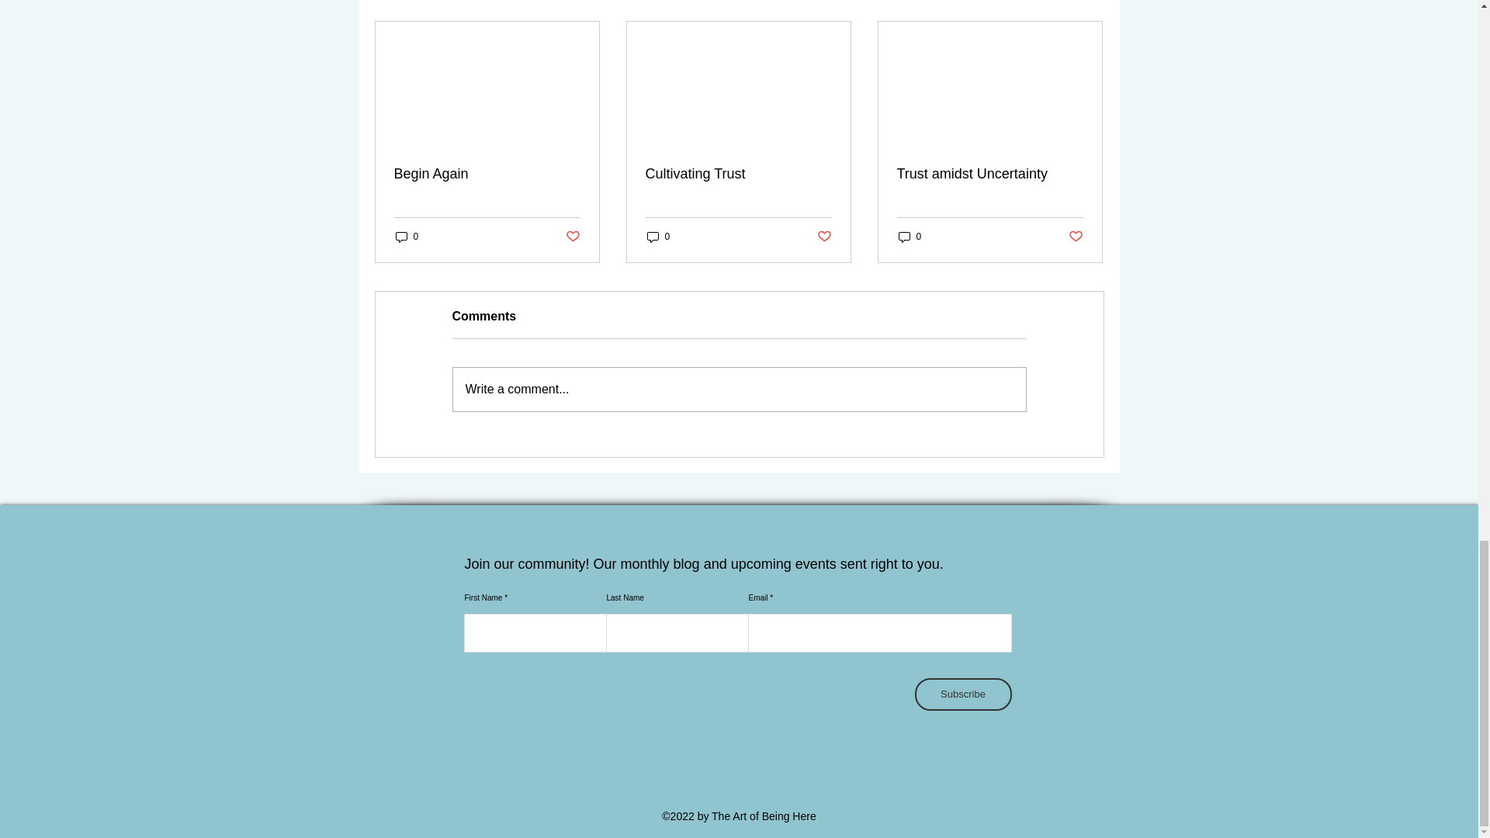 Image resolution: width=1490 pixels, height=838 pixels. Describe the element at coordinates (487, 174) in the screenshot. I see `Begin Again` at that location.